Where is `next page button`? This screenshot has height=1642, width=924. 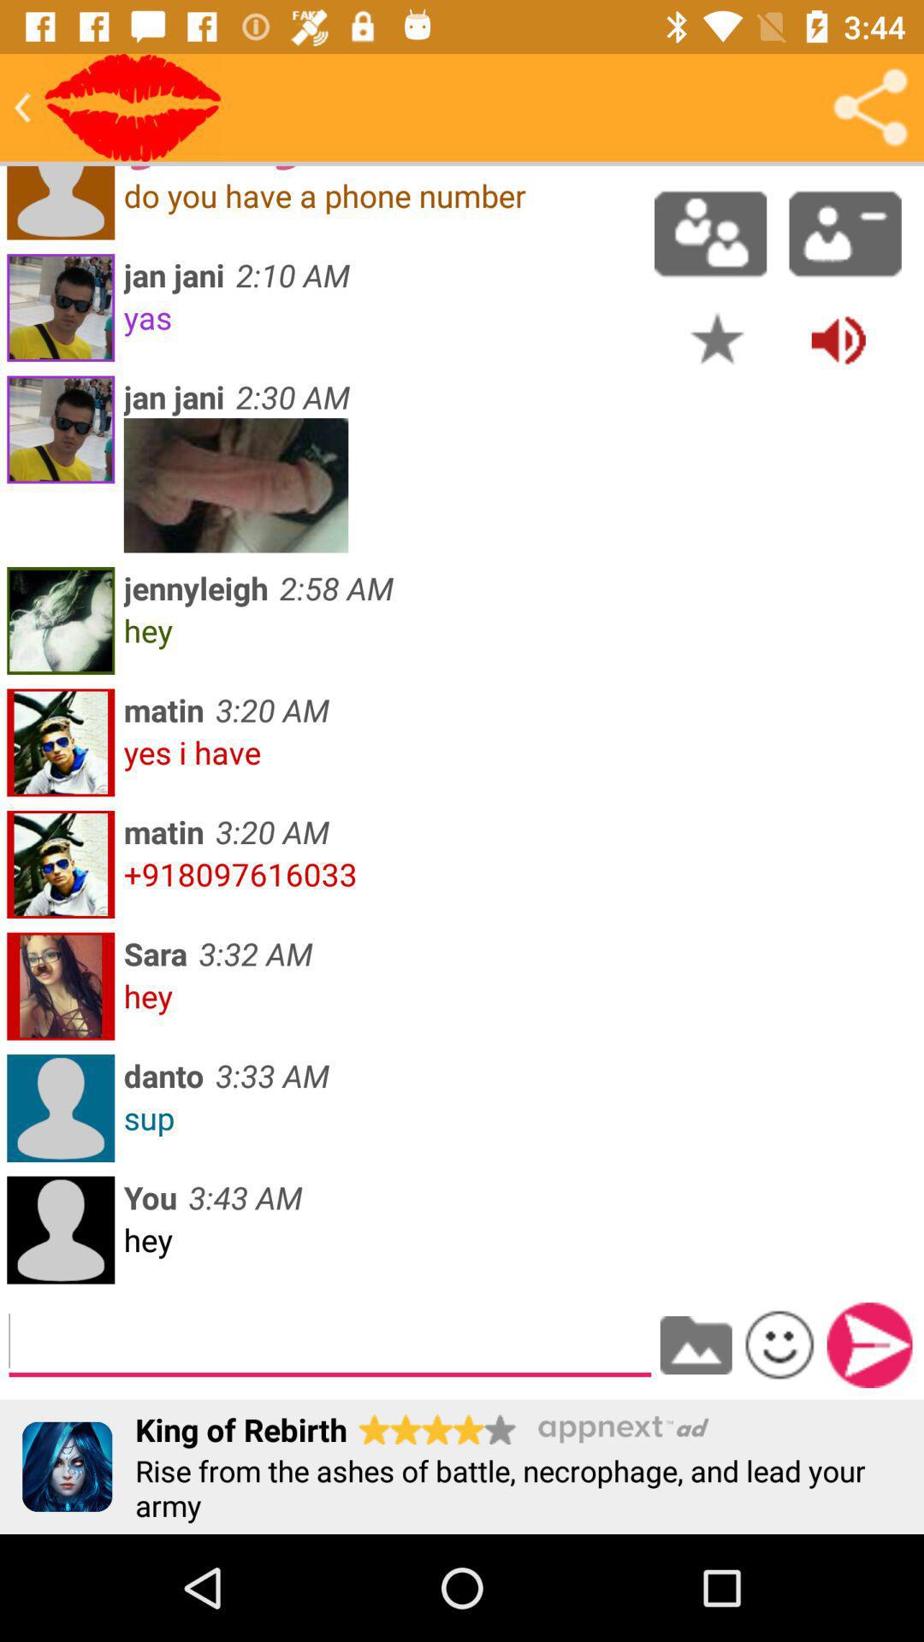 next page button is located at coordinates (869, 1345).